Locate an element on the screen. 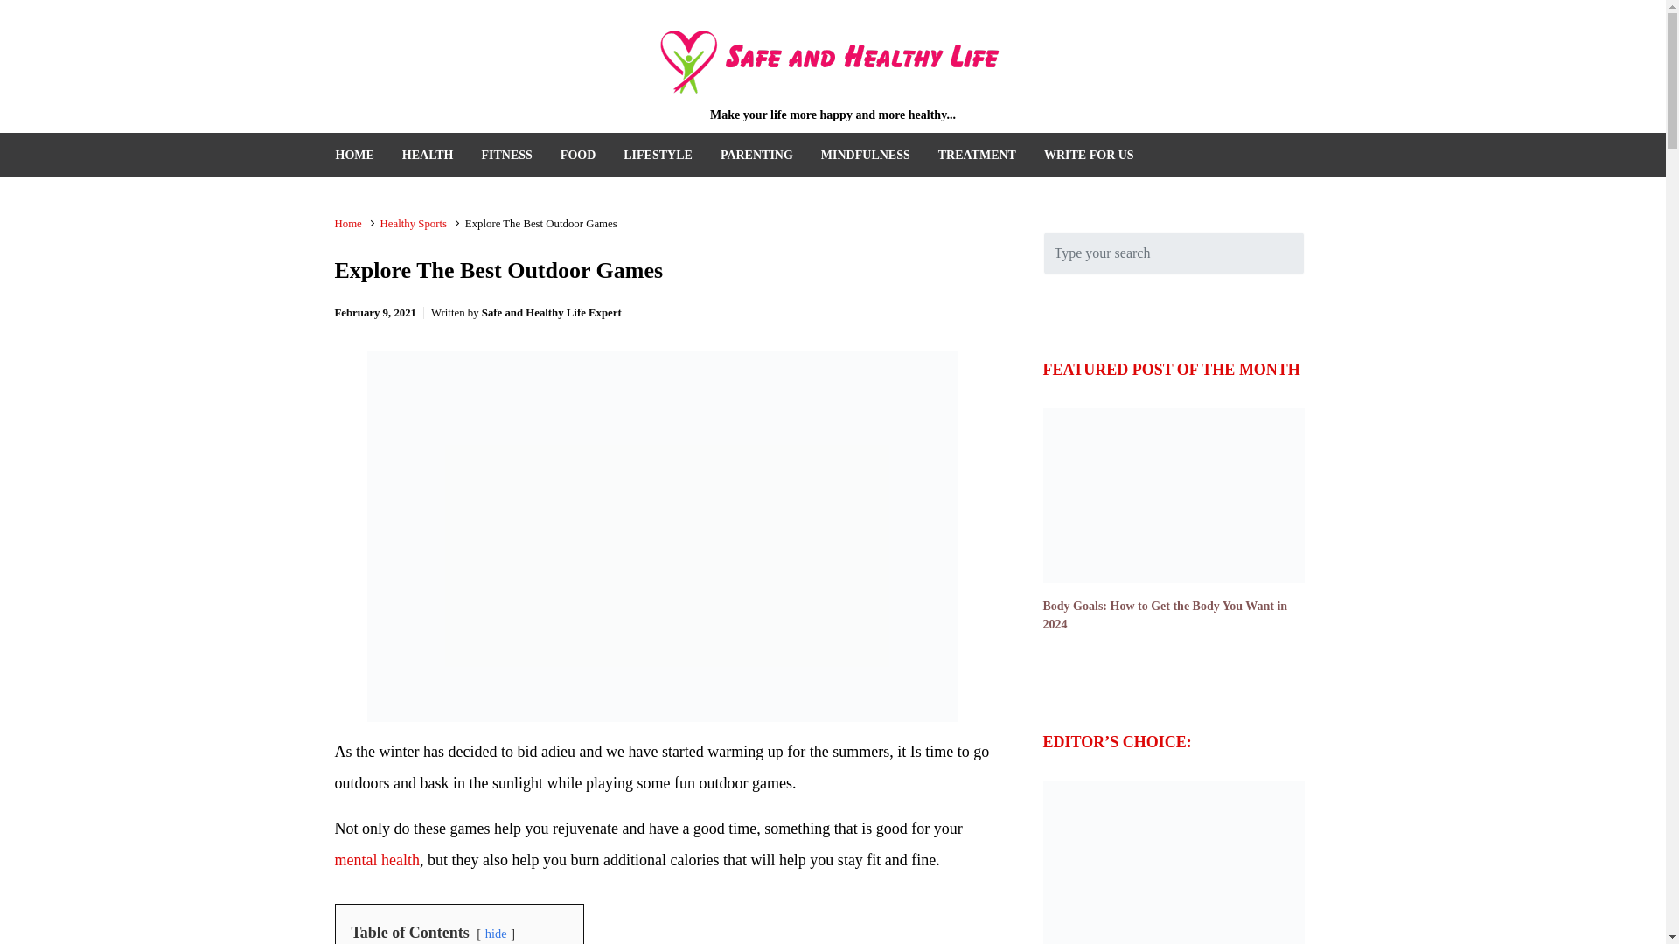 This screenshot has height=944, width=1679. LIFESTYLE is located at coordinates (658, 156).